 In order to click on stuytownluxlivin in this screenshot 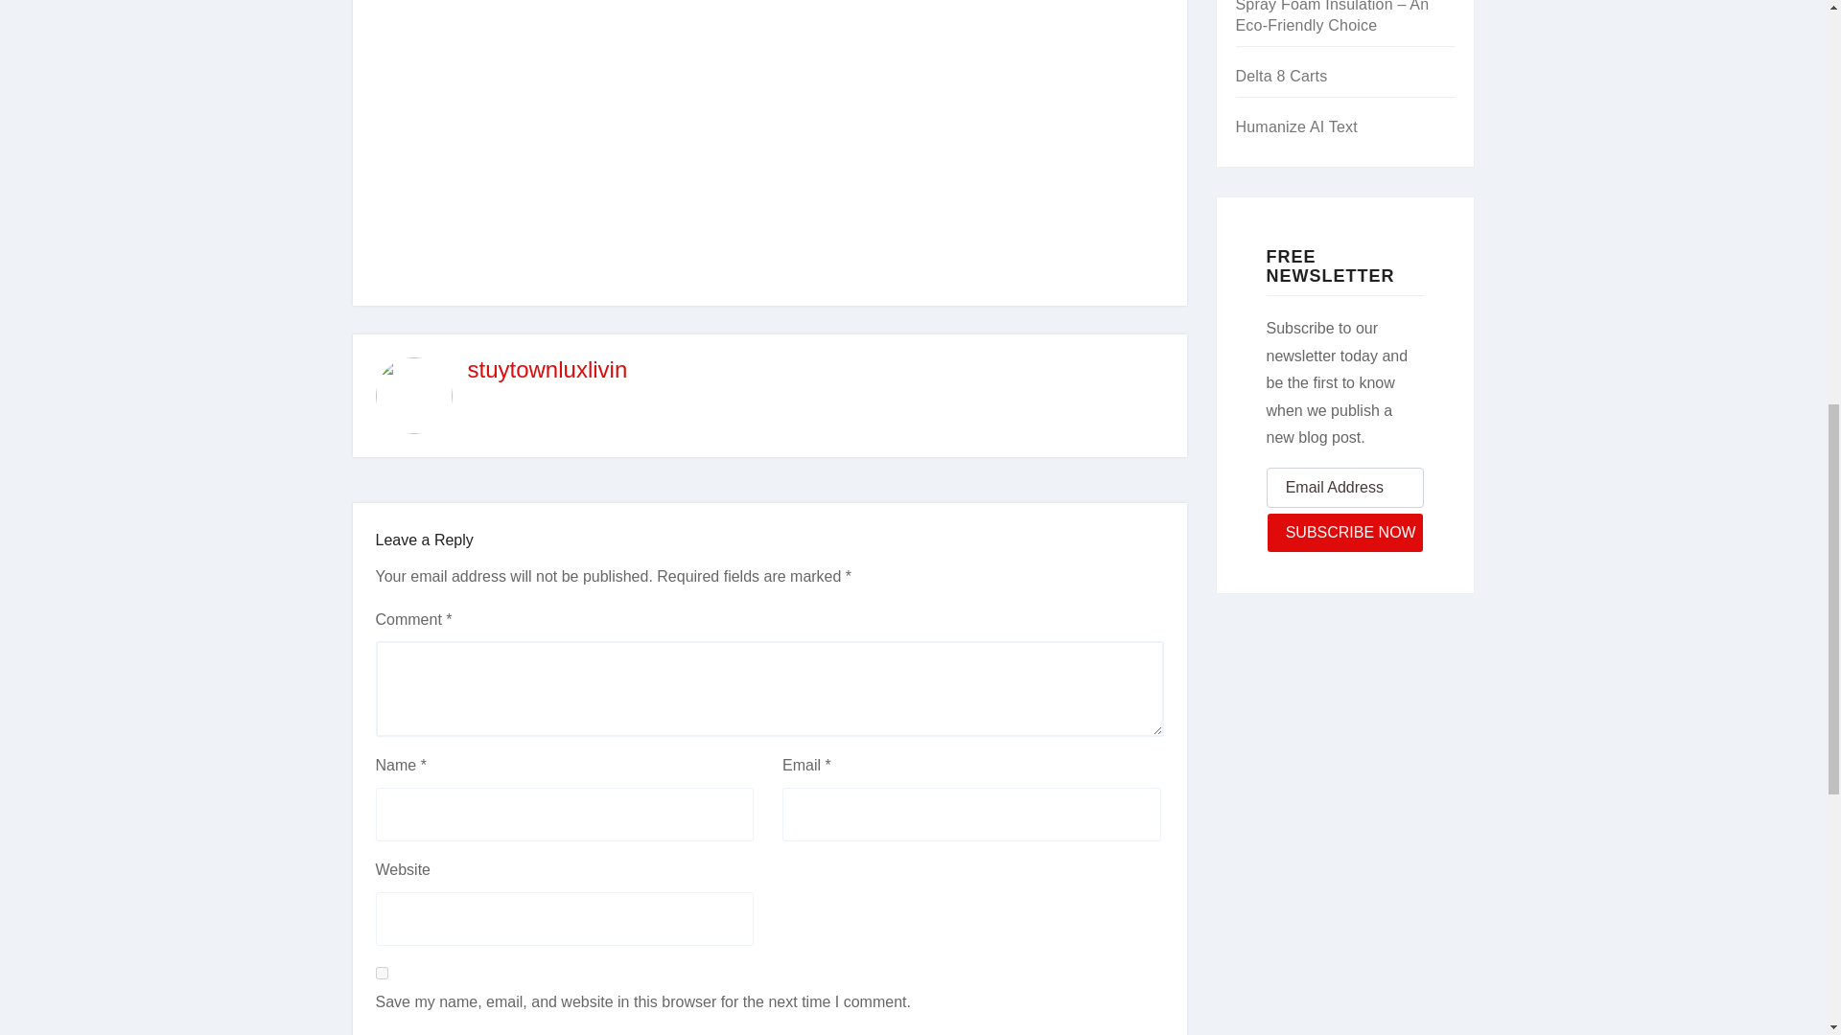, I will do `click(547, 368)`.